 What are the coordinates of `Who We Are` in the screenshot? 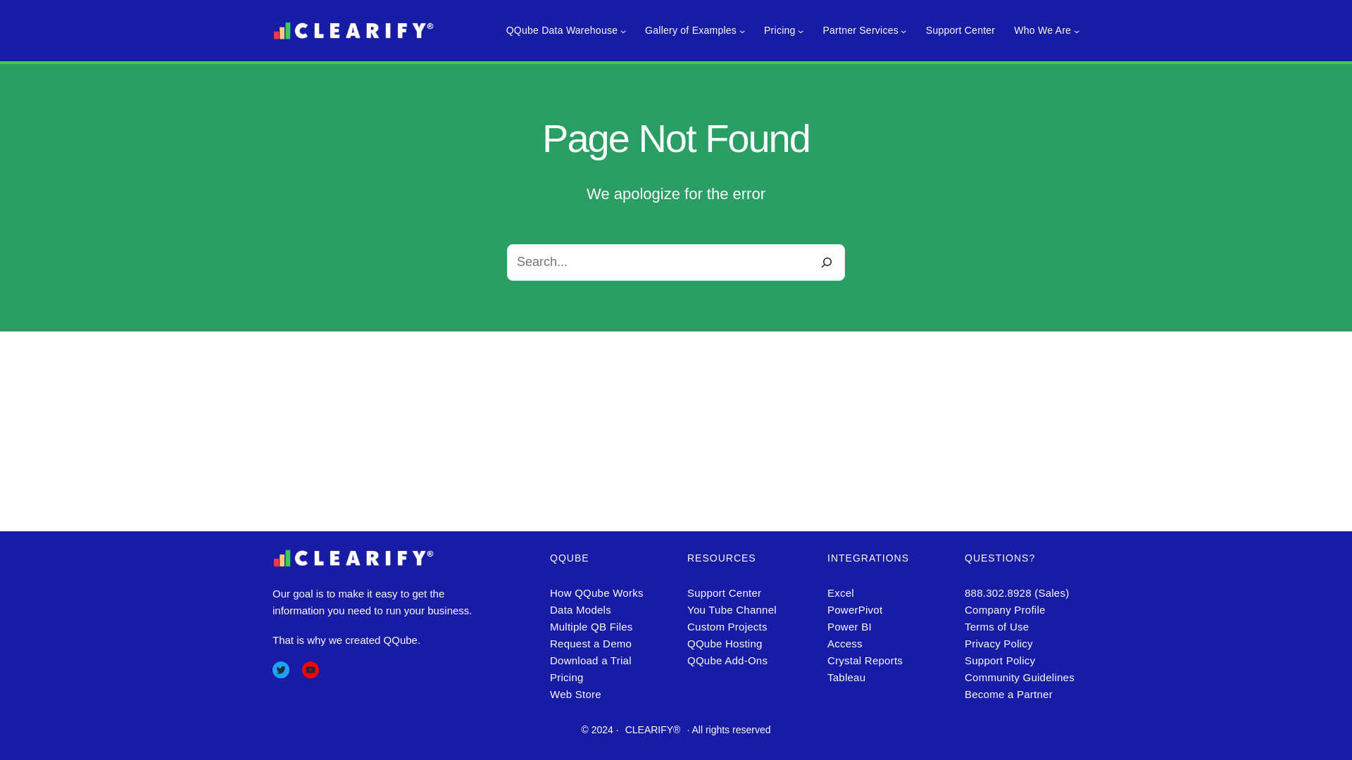 It's located at (1042, 30).